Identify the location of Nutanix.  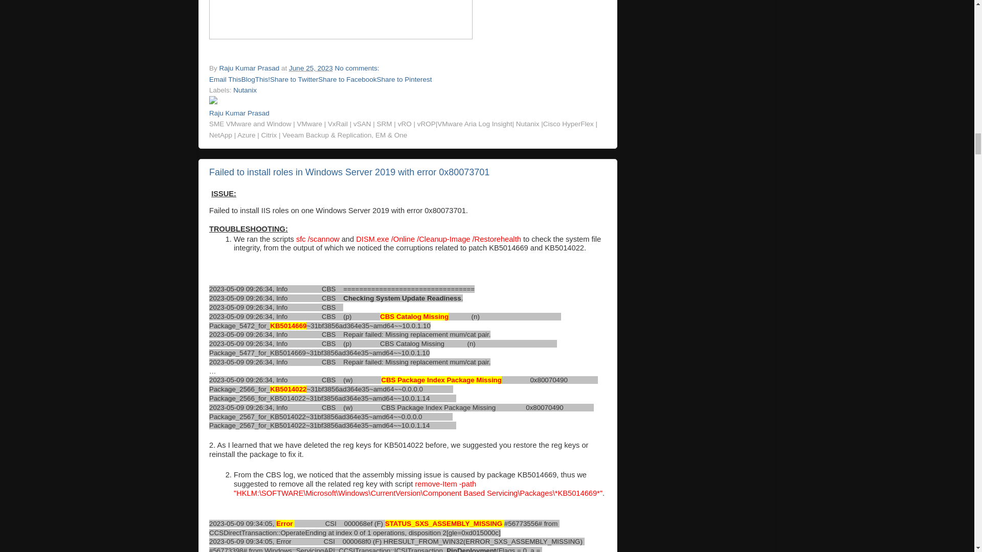
(244, 90).